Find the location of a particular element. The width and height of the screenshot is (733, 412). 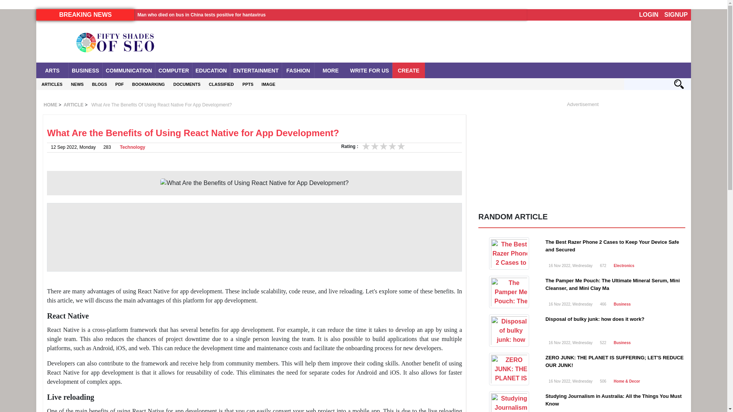

SIGNUP is located at coordinates (676, 14).